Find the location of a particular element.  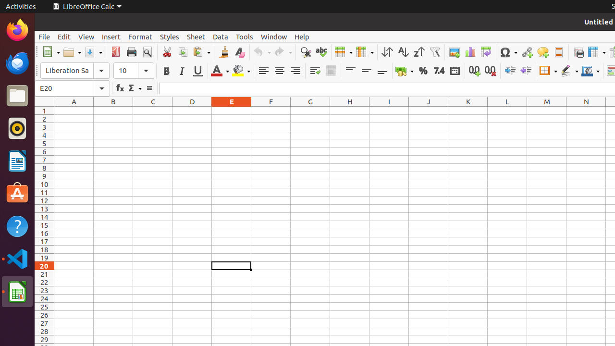

Comment is located at coordinates (543, 52).